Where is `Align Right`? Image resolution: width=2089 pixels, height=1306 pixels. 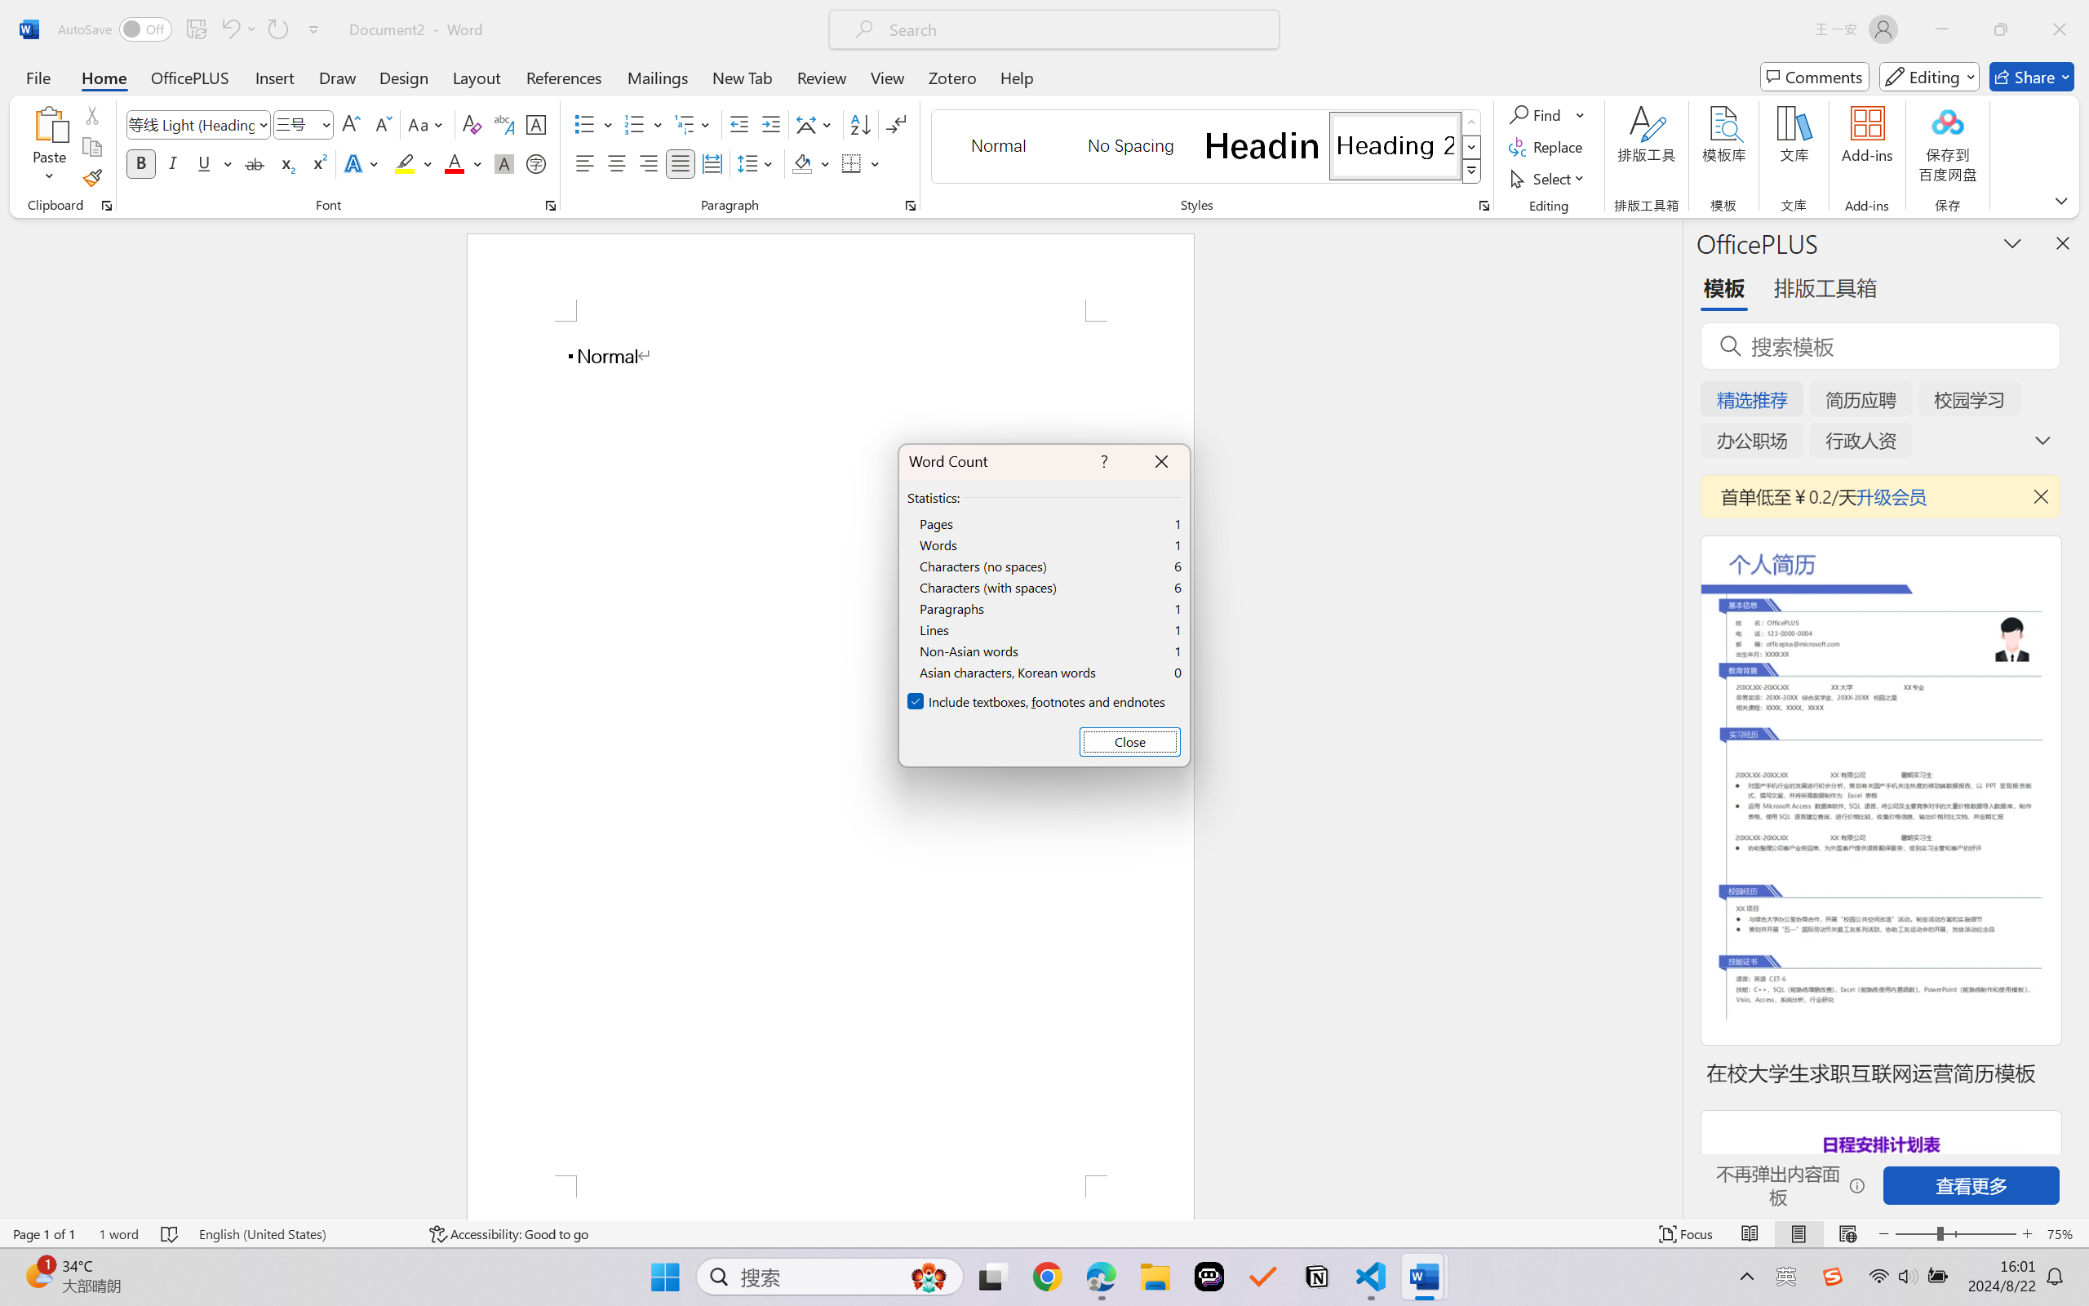 Align Right is located at coordinates (650, 163).